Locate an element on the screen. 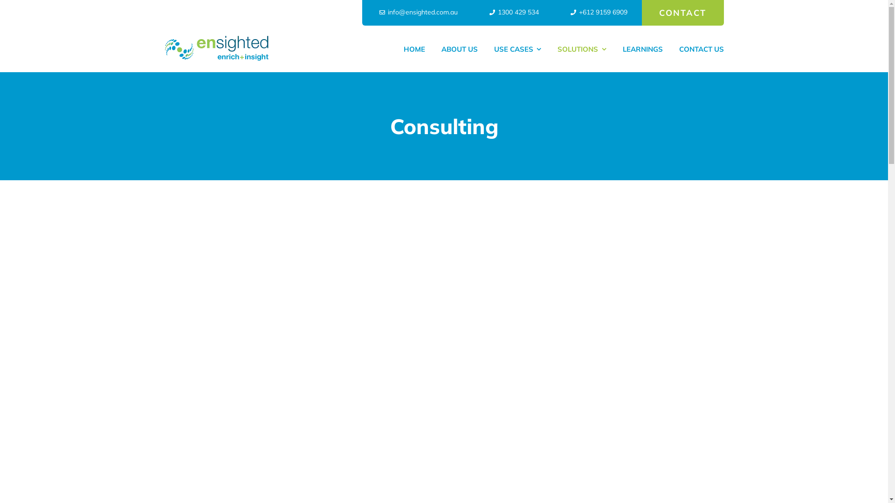  USE CASES is located at coordinates (518, 49).